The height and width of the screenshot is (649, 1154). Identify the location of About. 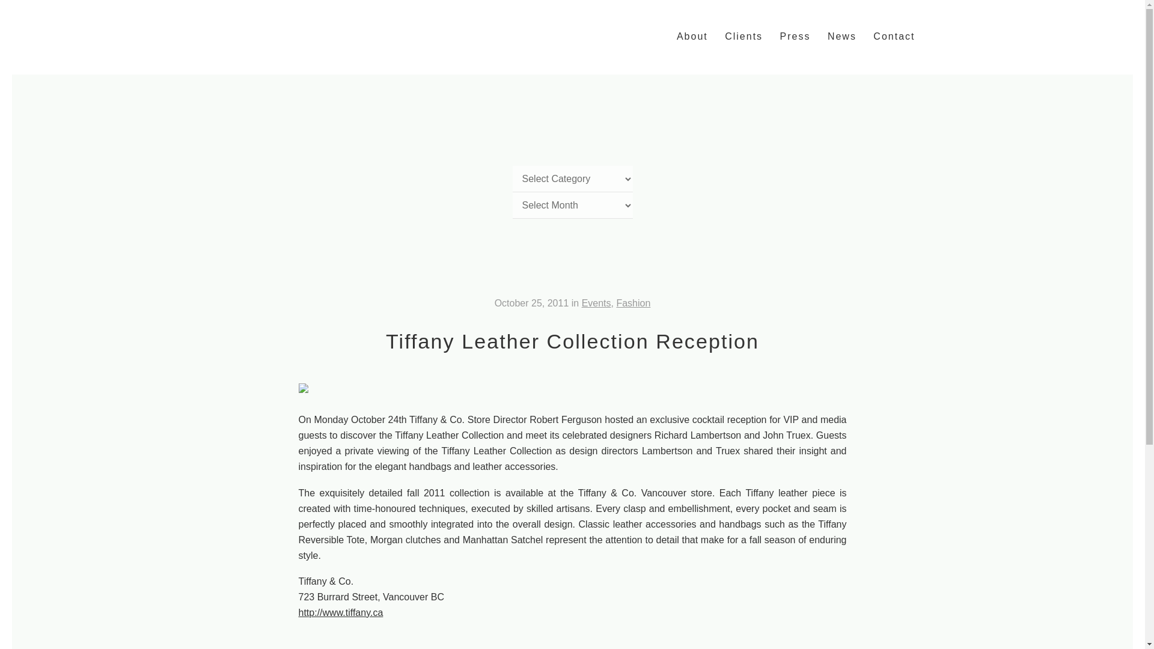
(692, 37).